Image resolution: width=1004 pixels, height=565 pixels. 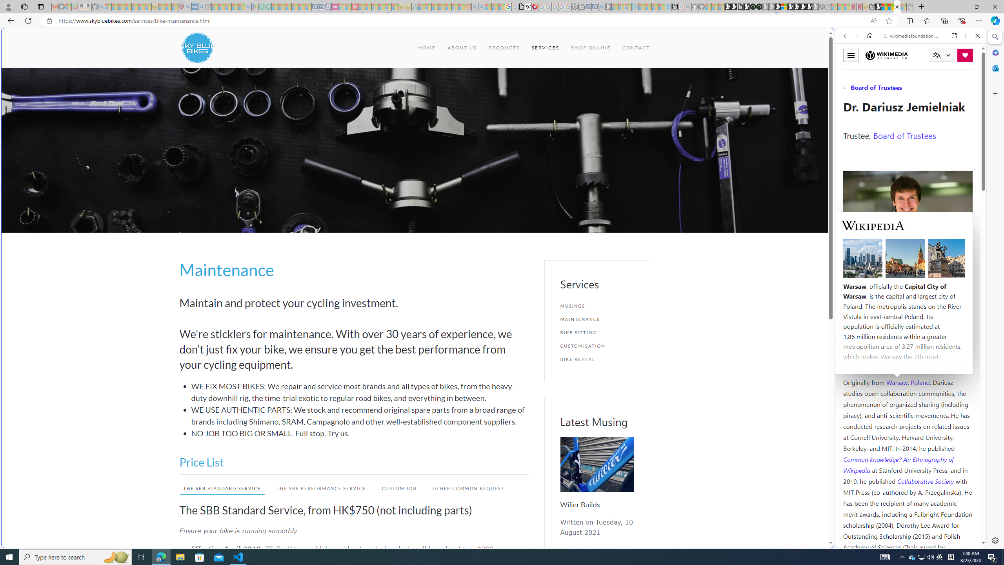 What do you see at coordinates (636, 48) in the screenshot?
I see `CONTACT` at bounding box center [636, 48].